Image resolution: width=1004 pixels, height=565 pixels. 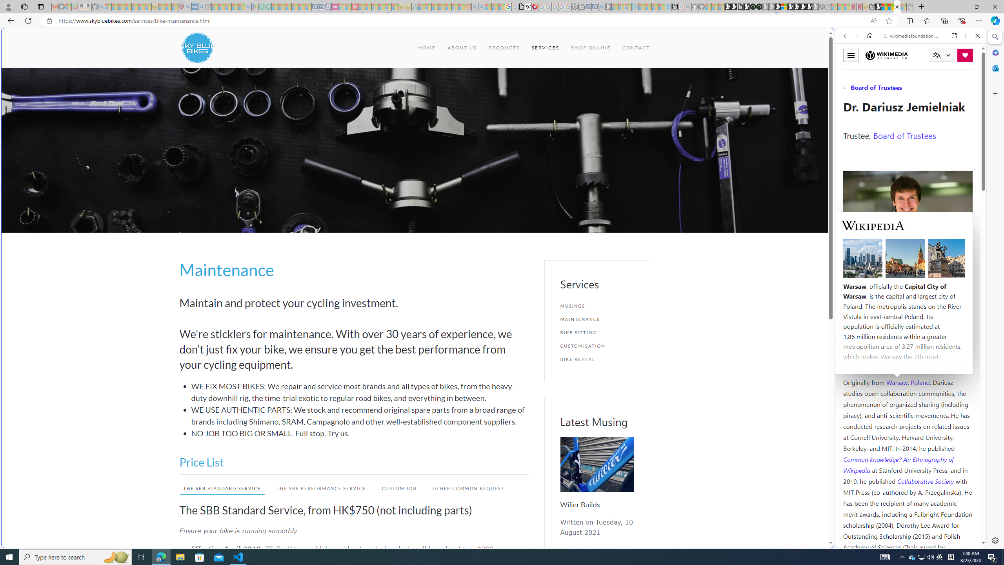 What do you see at coordinates (636, 48) in the screenshot?
I see `CONTACT` at bounding box center [636, 48].